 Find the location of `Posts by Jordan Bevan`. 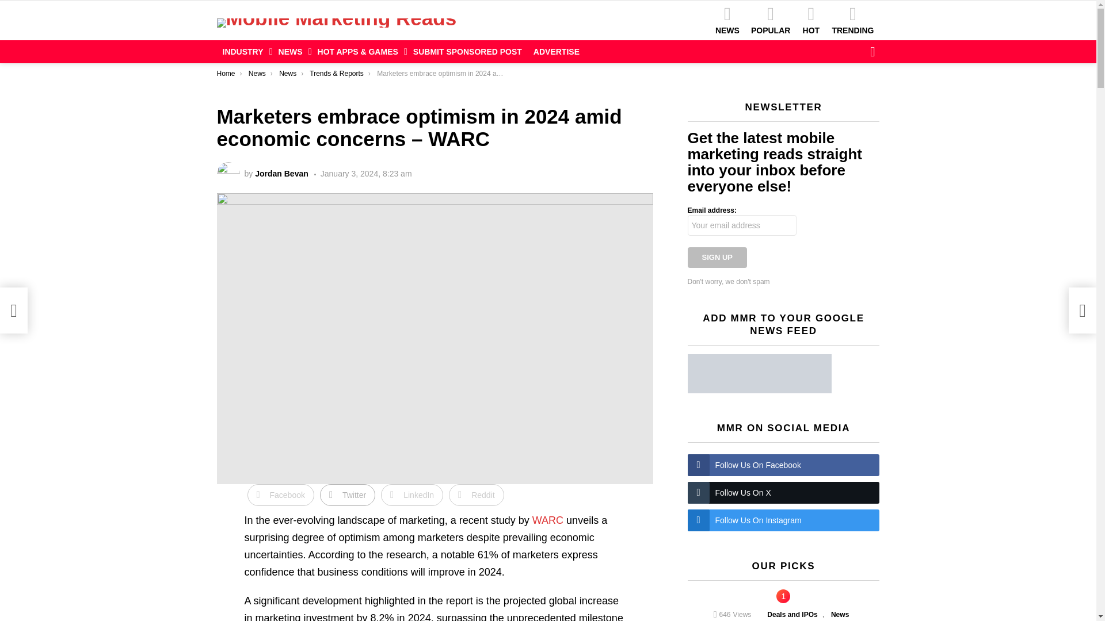

Posts by Jordan Bevan is located at coordinates (281, 173).